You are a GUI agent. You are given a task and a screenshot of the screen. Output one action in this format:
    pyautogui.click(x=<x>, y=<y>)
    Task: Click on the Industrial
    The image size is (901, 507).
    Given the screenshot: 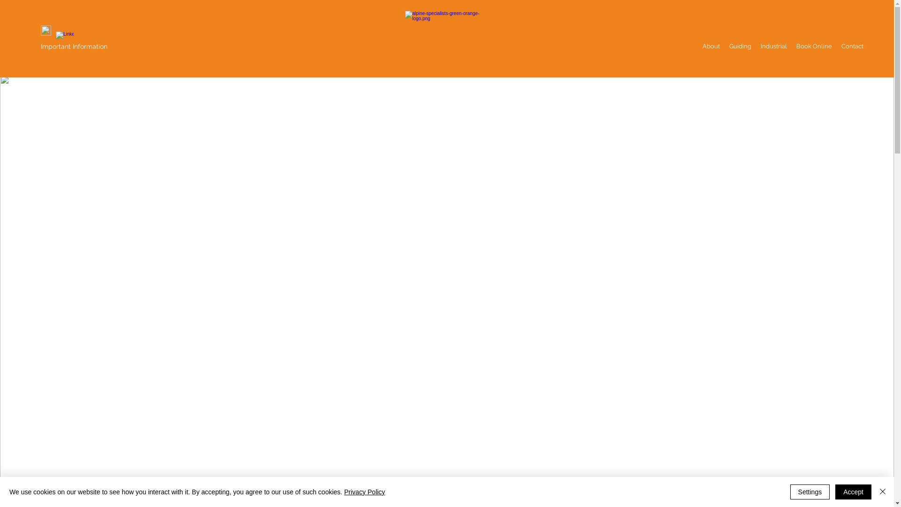 What is the action you would take?
    pyautogui.click(x=774, y=46)
    